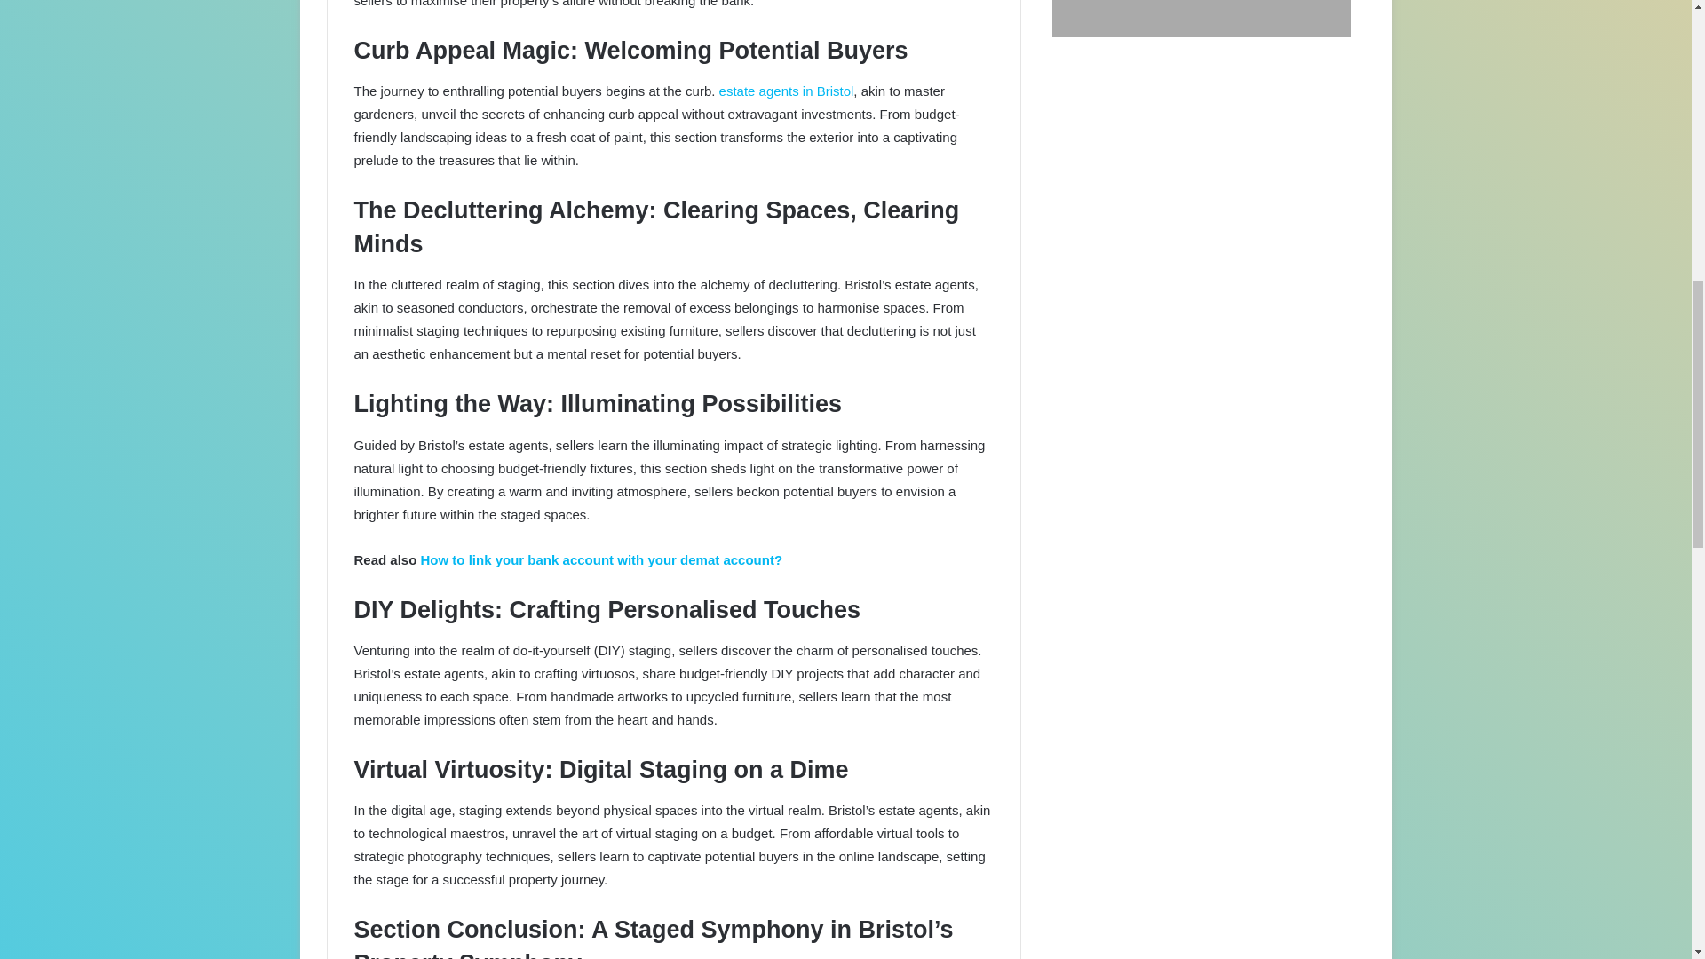  I want to click on How to link your bank account with your demat account?, so click(602, 559).